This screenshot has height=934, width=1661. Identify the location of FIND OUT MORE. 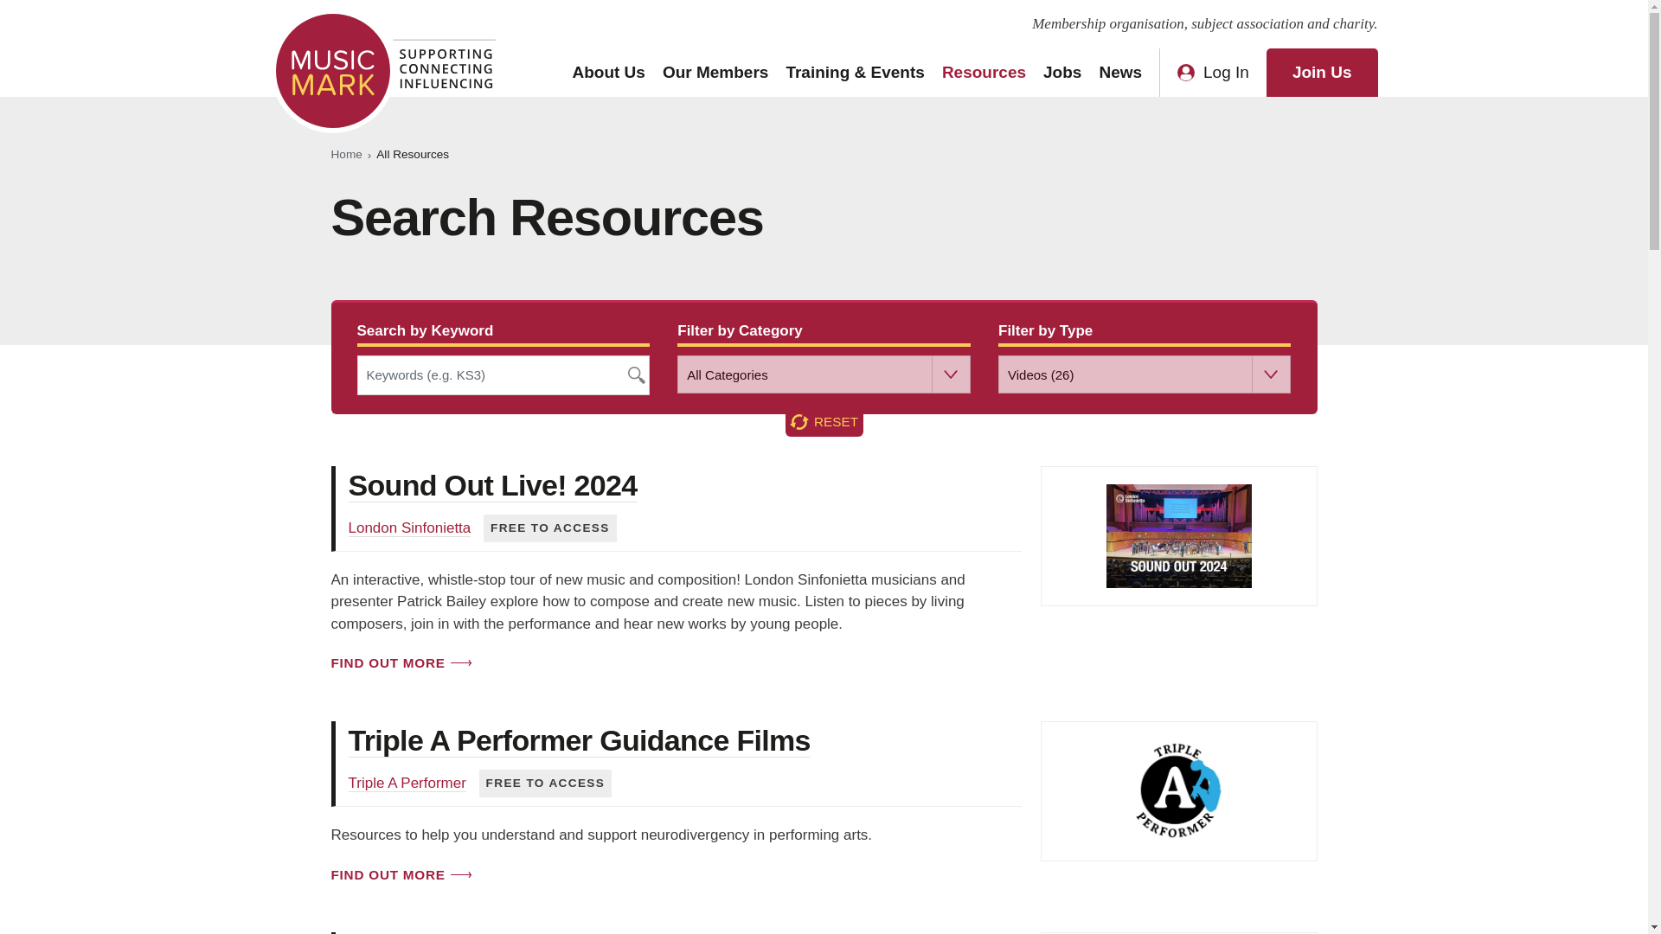
(400, 662).